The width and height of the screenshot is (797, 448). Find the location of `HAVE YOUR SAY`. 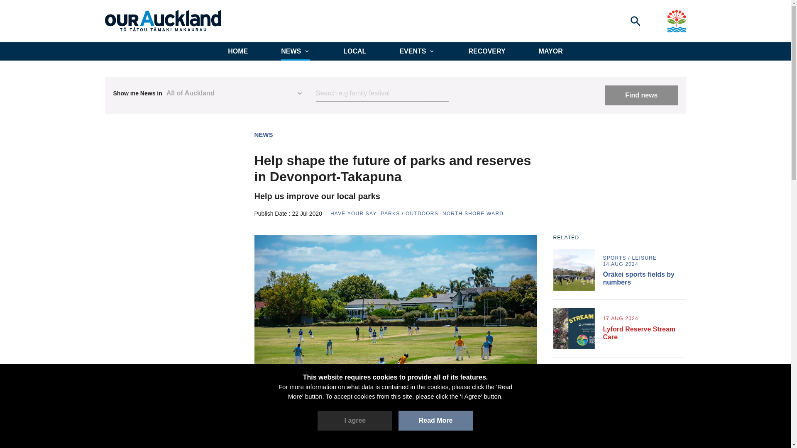

HAVE YOUR SAY is located at coordinates (354, 213).